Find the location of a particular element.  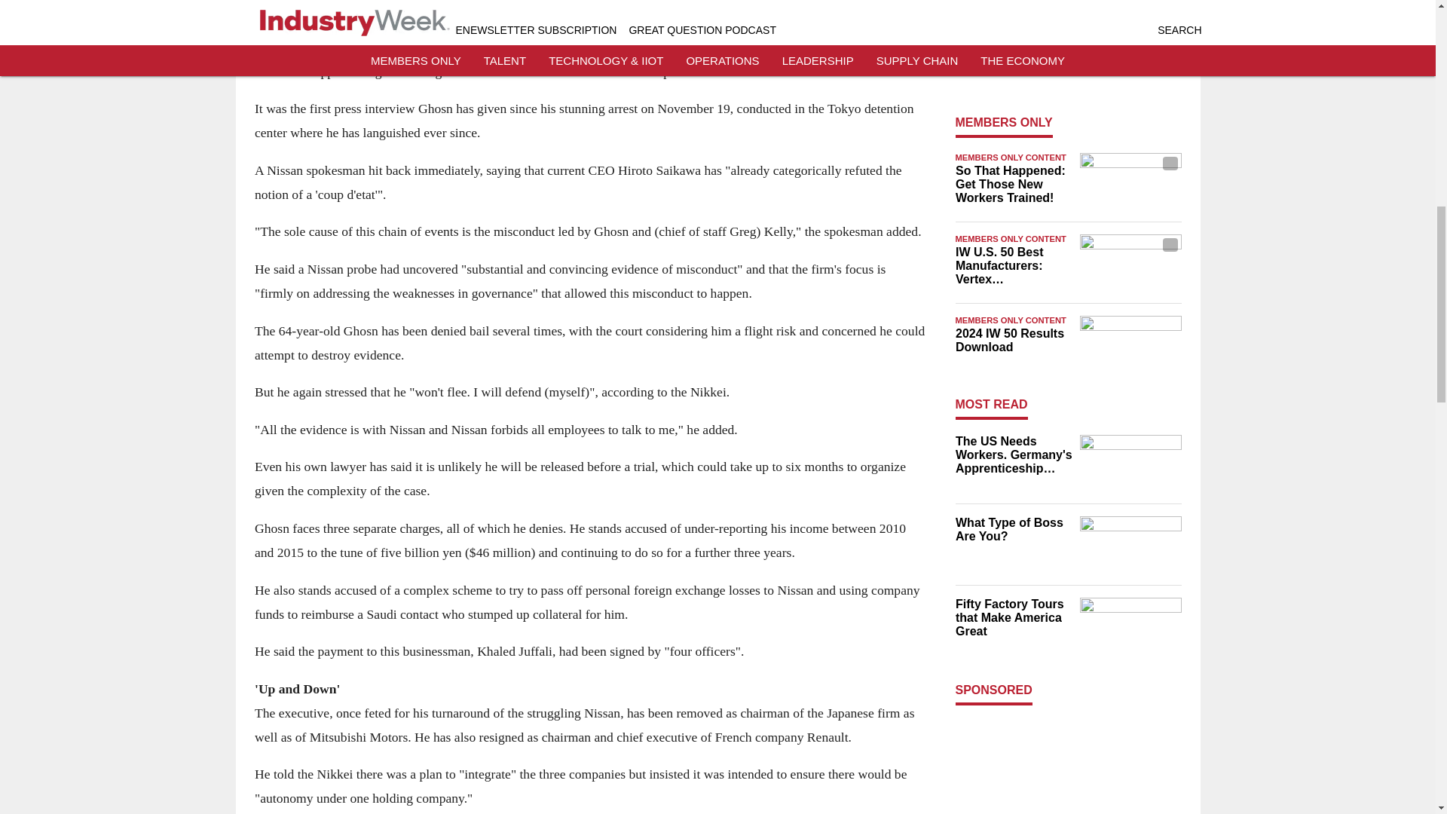

2024 IW 50 Results Download is located at coordinates (1013, 341).